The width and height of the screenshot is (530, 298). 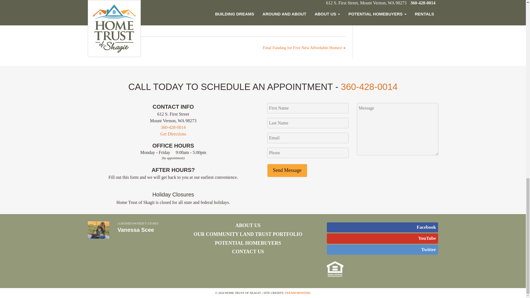 What do you see at coordinates (287, 171) in the screenshot?
I see `Send Message` at bounding box center [287, 171].